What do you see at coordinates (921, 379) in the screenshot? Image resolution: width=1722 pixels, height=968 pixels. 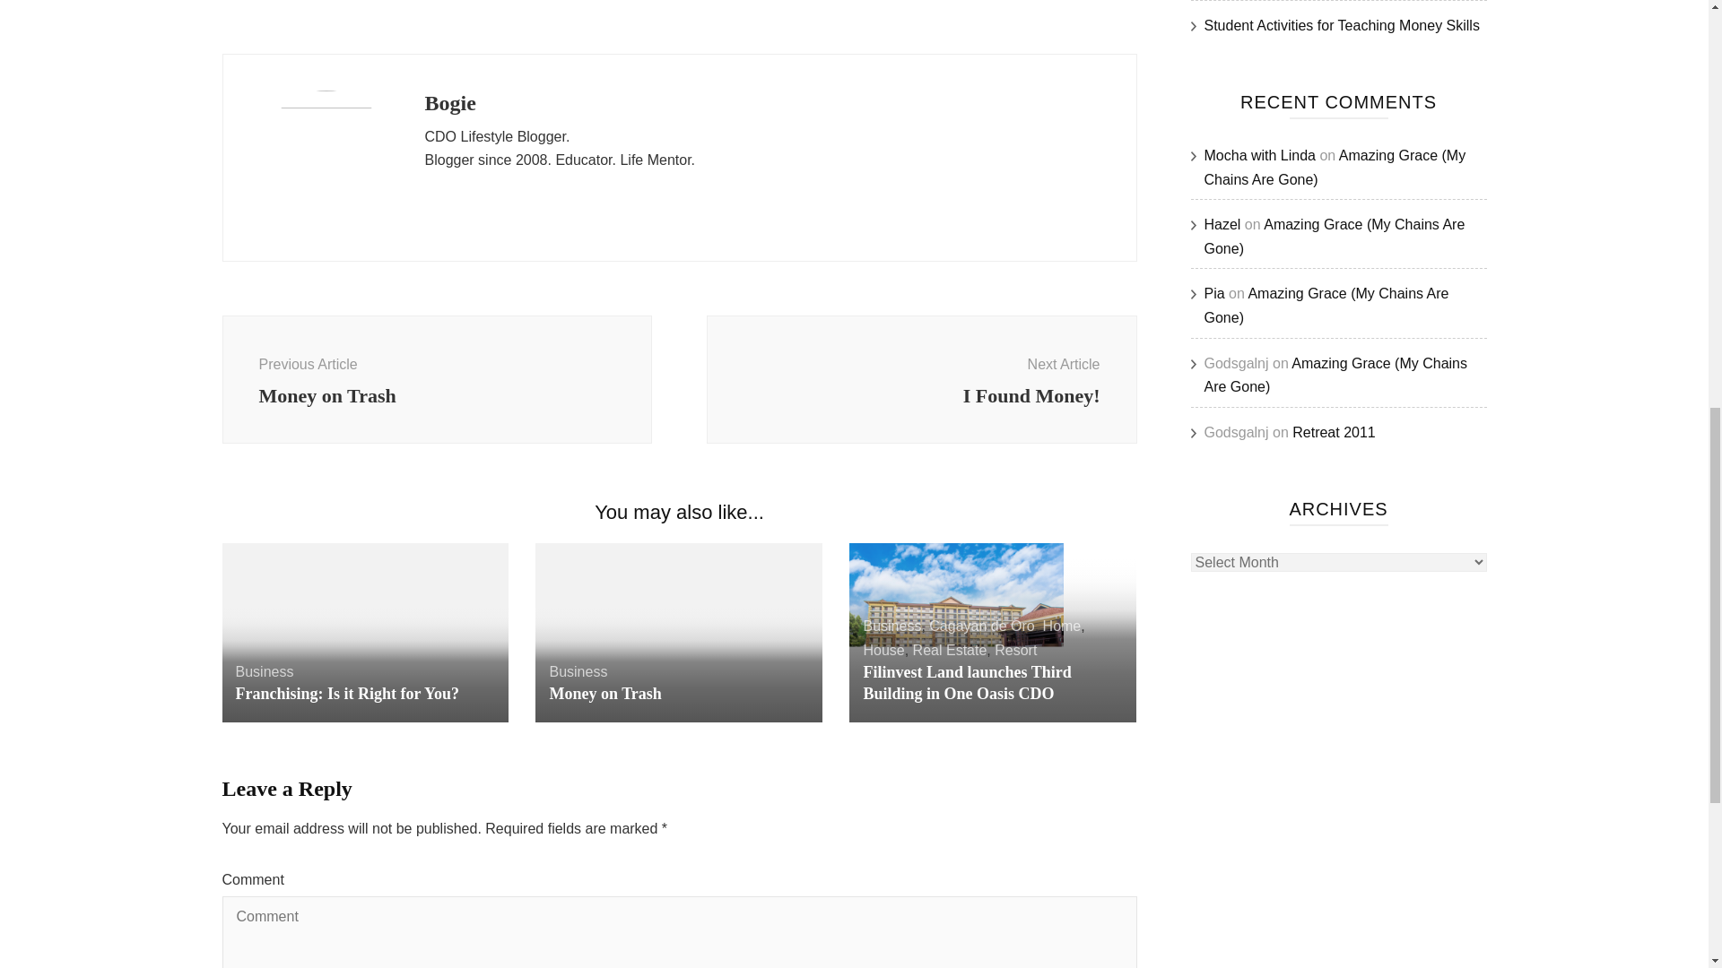 I see `Real Estate` at bounding box center [921, 379].